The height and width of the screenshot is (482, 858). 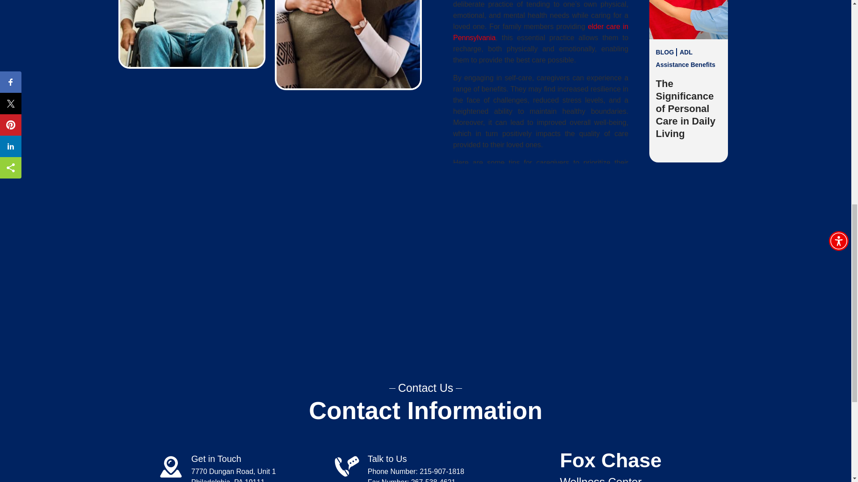 What do you see at coordinates (686, 108) in the screenshot?
I see `The Significance of Personal Care in Daily Living` at bounding box center [686, 108].